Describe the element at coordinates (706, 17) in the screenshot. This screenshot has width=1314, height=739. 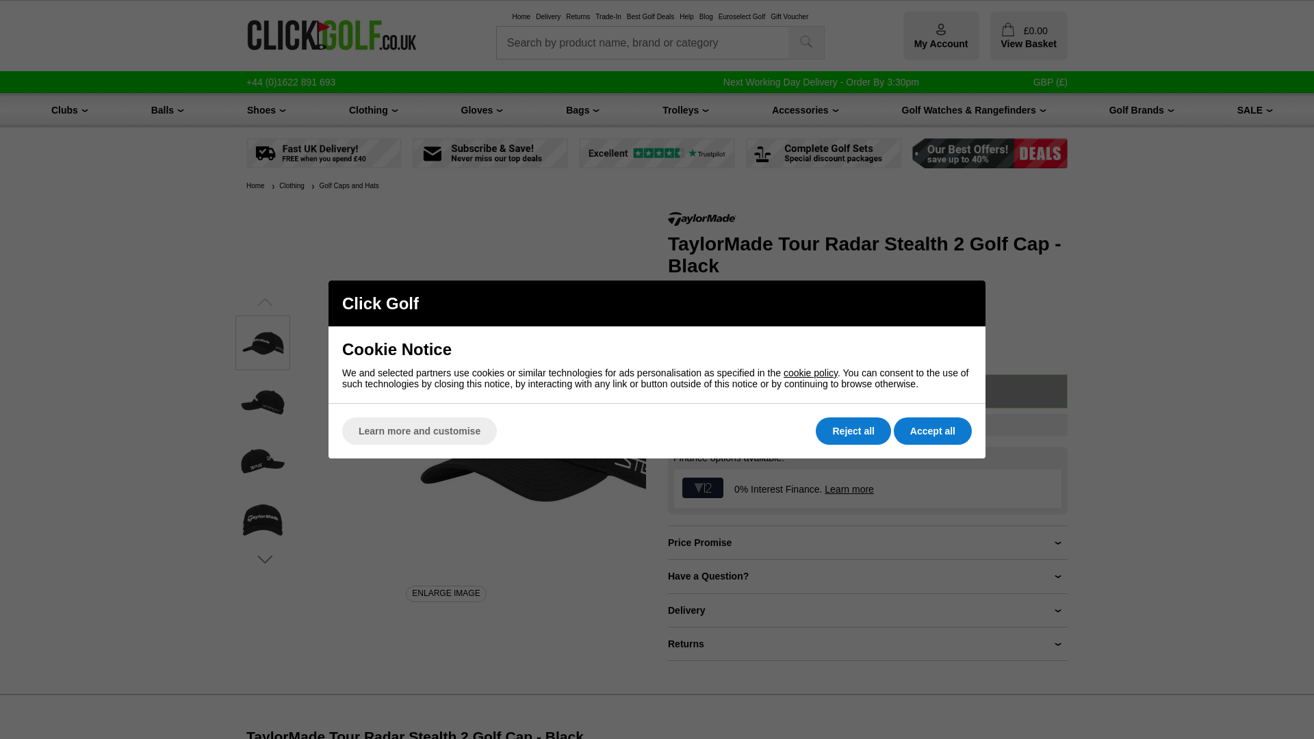
I see `Blog` at that location.